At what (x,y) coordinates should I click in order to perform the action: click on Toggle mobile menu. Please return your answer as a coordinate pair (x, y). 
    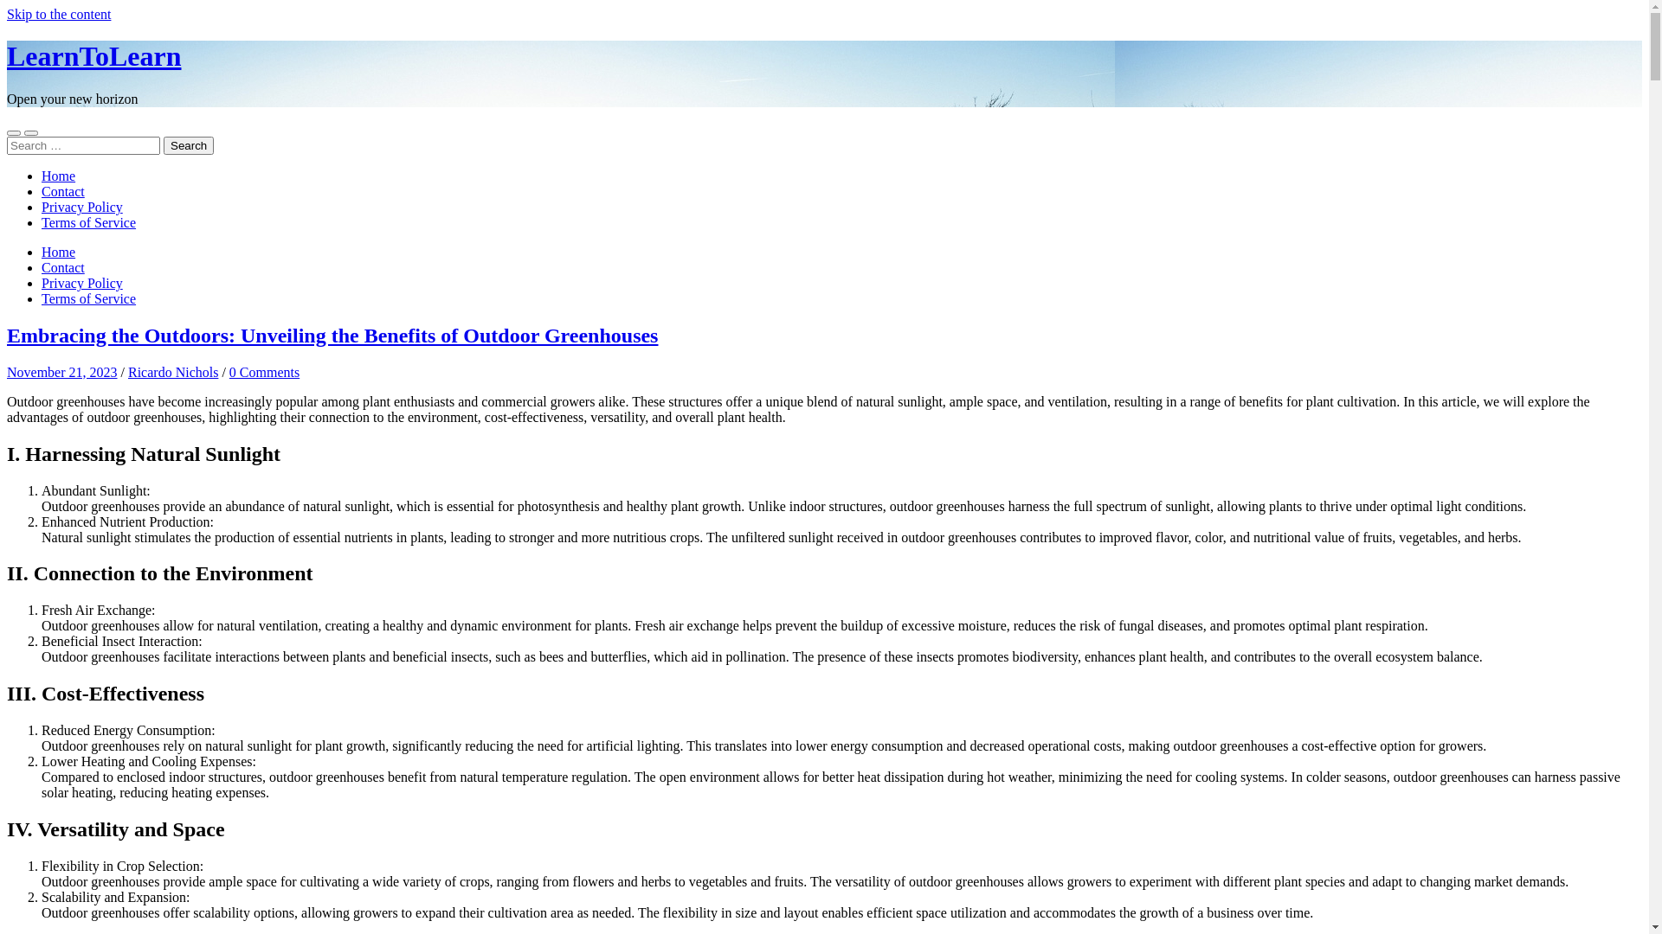
    Looking at the image, I should click on (14, 133).